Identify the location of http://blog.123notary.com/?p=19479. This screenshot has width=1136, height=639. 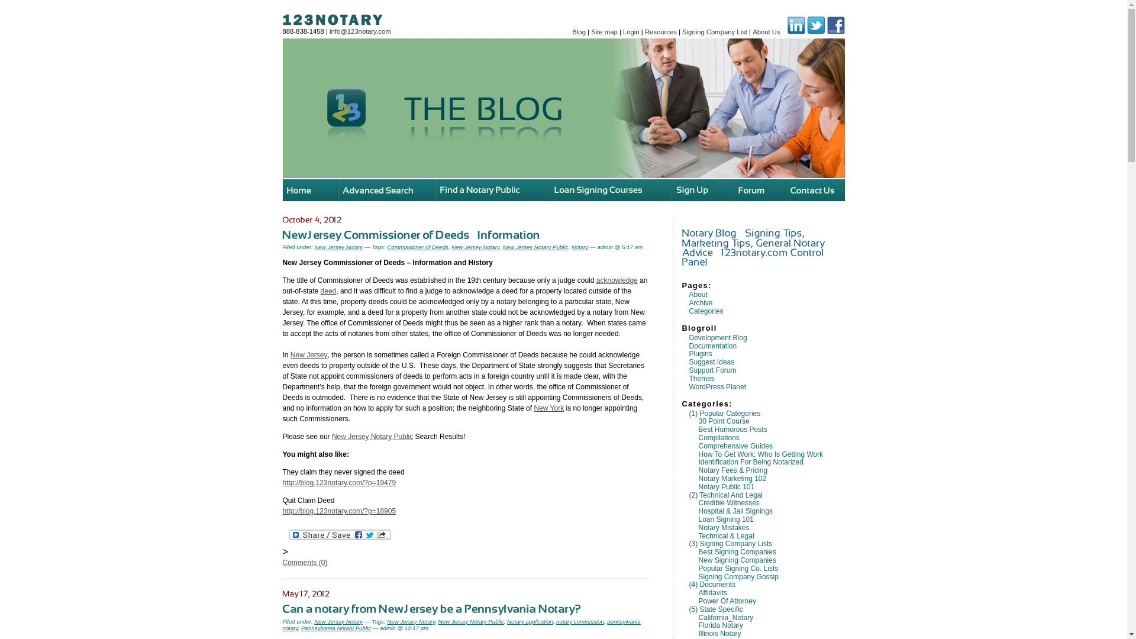
(340, 483).